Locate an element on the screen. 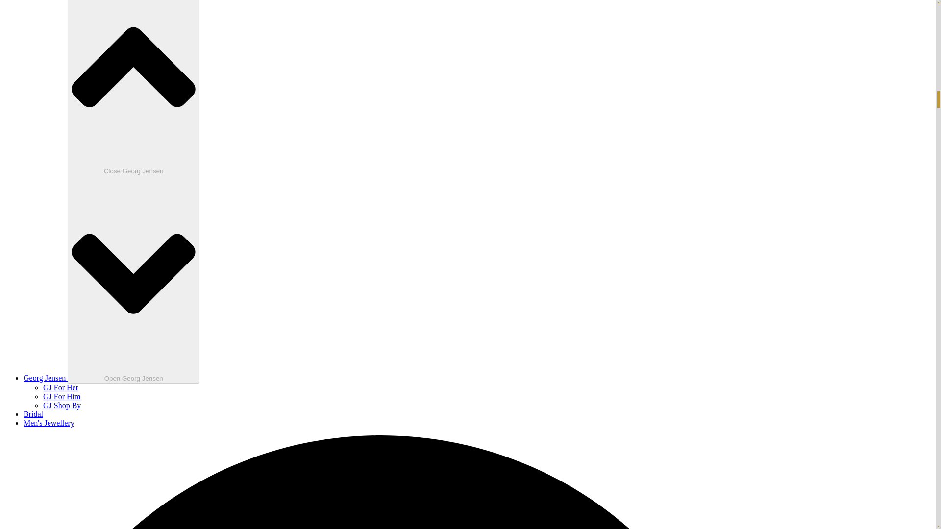  Bridal is located at coordinates (33, 414).